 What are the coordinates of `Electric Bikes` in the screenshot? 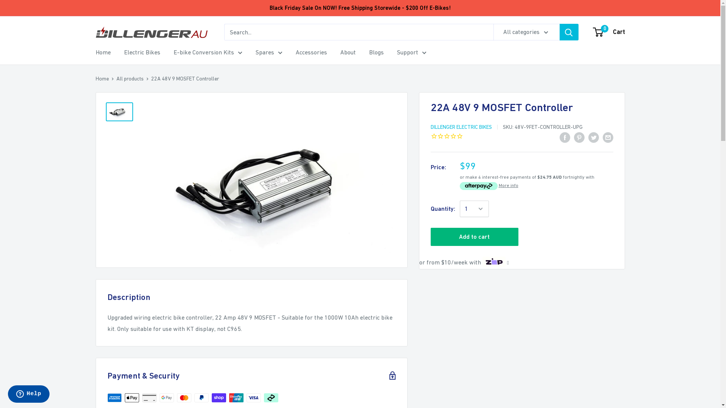 It's located at (142, 53).